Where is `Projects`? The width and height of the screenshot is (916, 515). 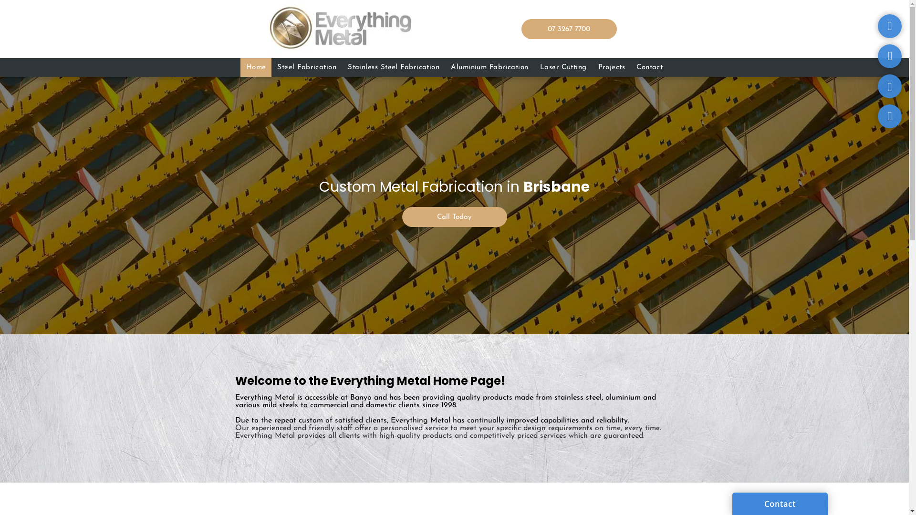 Projects is located at coordinates (612, 68).